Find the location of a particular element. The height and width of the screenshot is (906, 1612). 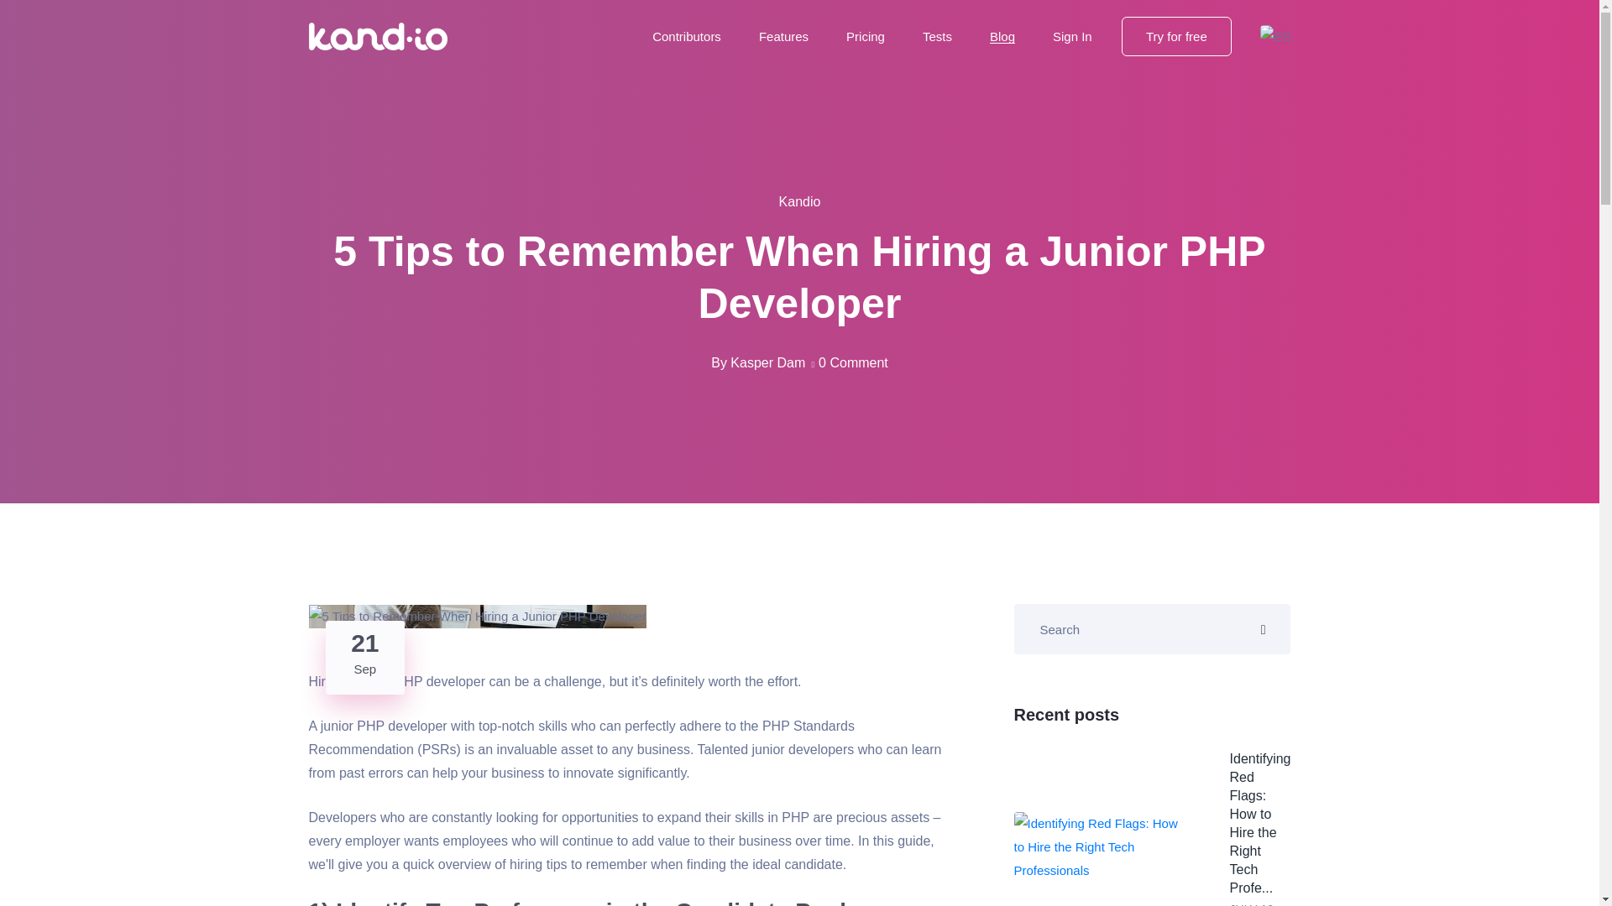

Pricing is located at coordinates (365, 658).